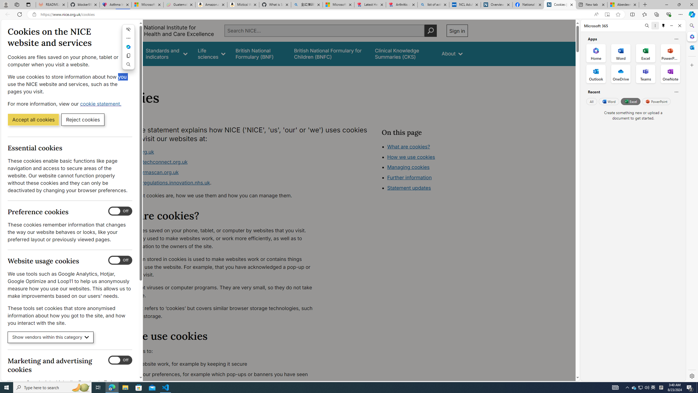  Describe the element at coordinates (217, 364) in the screenshot. I see `make our website work, for example by keeping it secure` at that location.